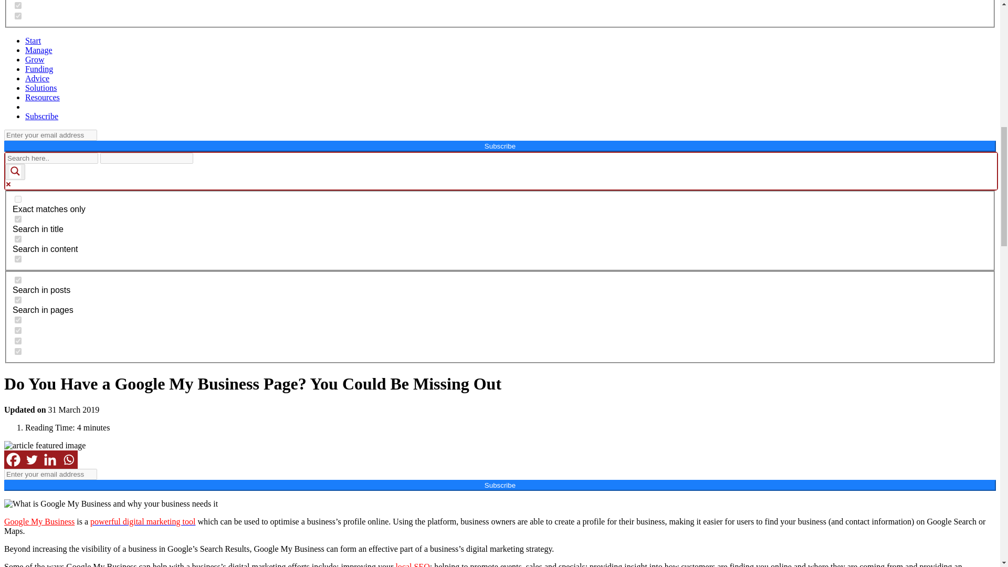 This screenshot has width=1008, height=567. I want to click on Start, so click(33, 41).